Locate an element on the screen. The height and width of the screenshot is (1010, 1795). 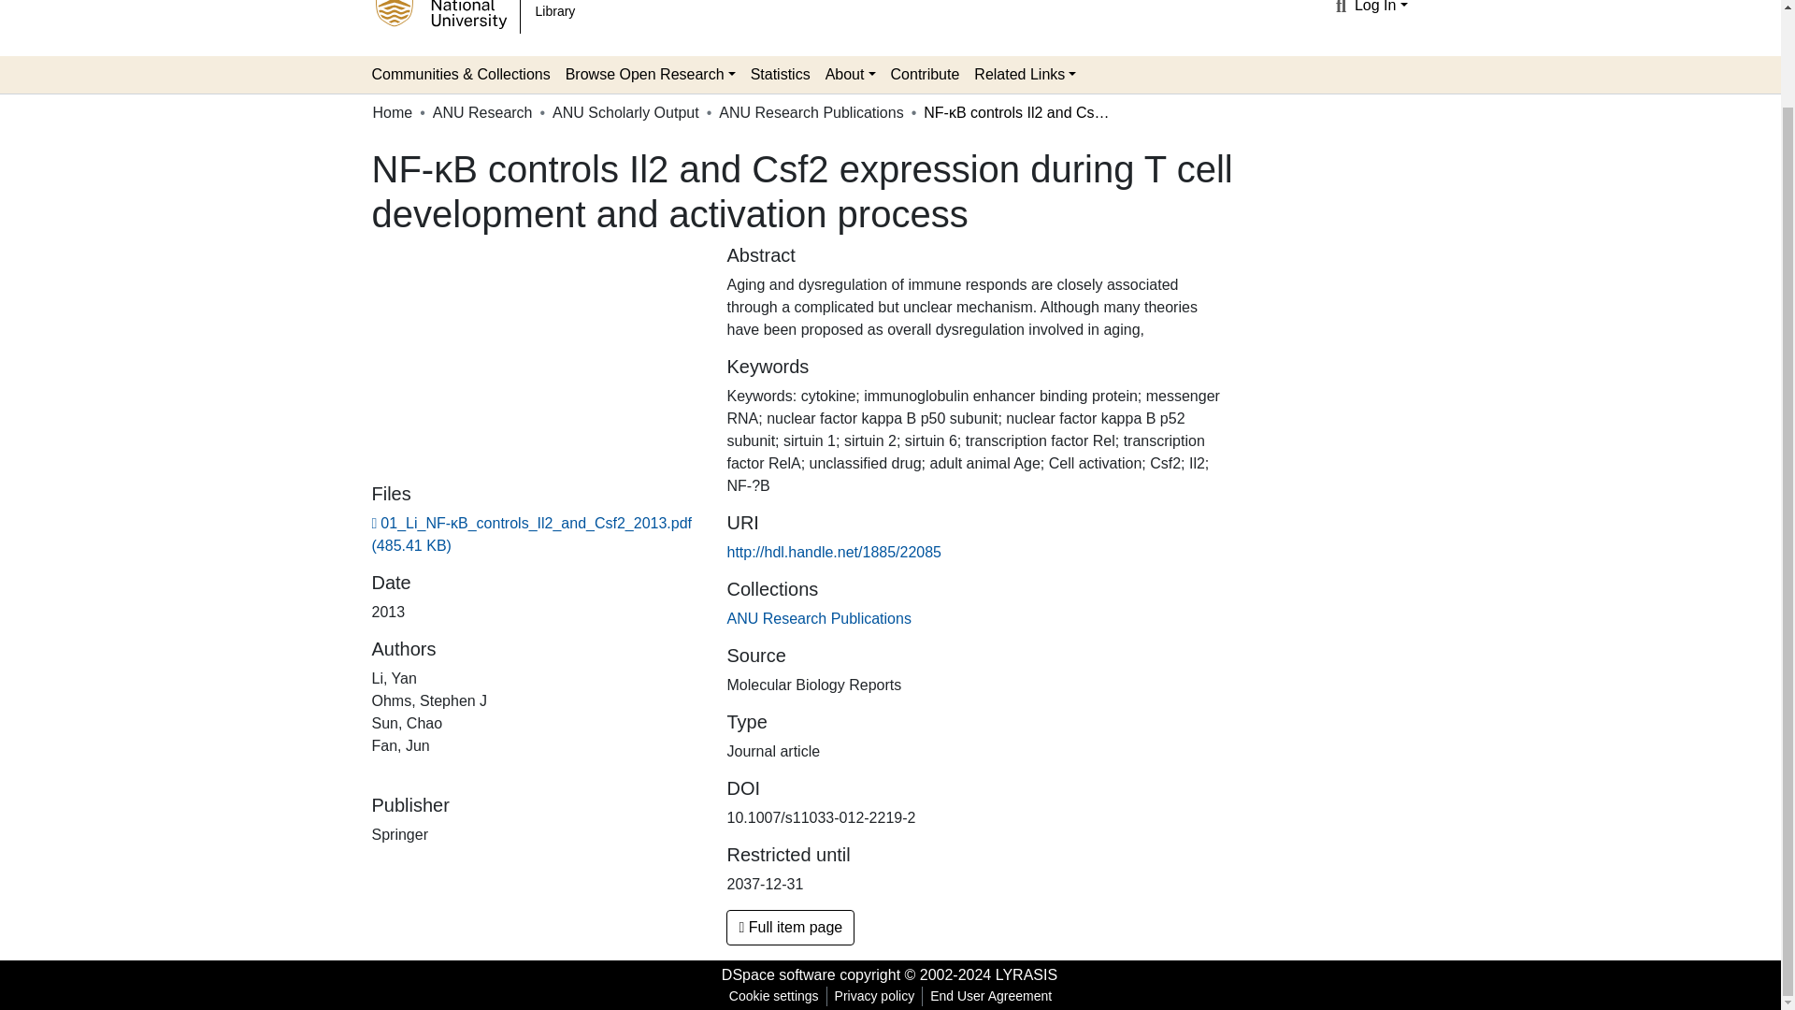
Statistics is located at coordinates (780, 75).